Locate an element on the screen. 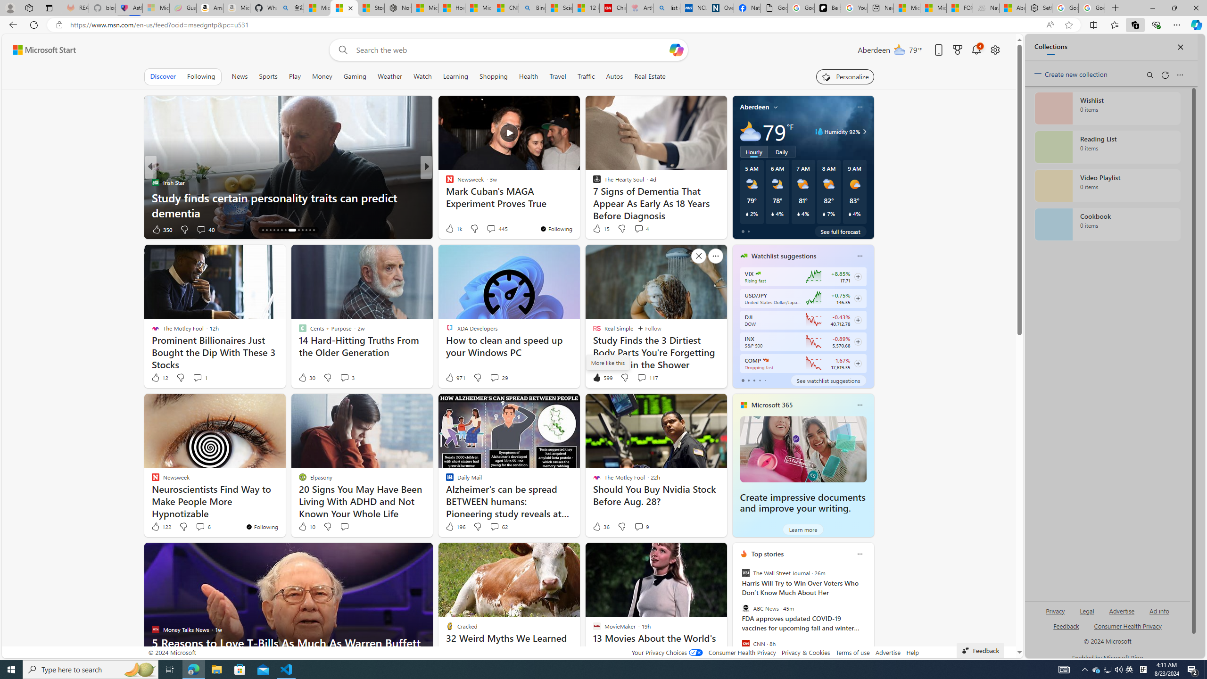  AutomationID: tab-16 is located at coordinates (270, 230).